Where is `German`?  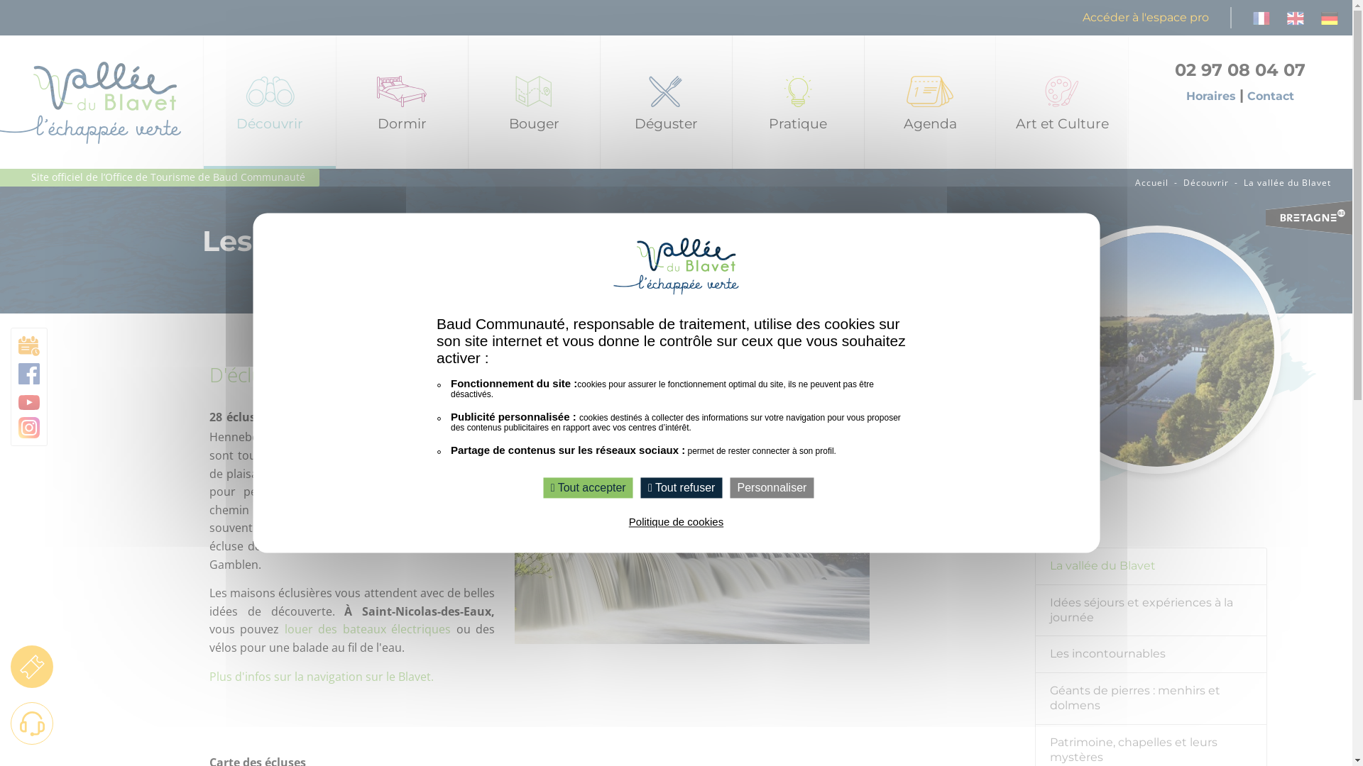
German is located at coordinates (1330, 17).